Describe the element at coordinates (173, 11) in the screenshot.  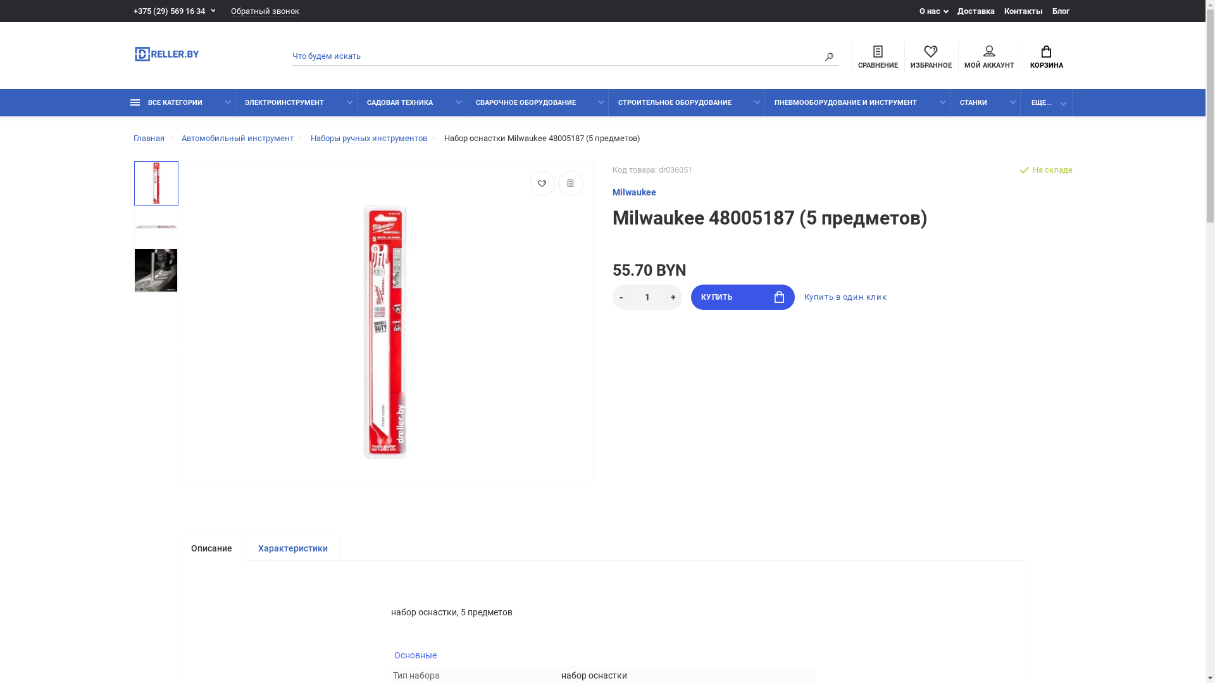
I see `+375 (29) 569 16 34` at that location.